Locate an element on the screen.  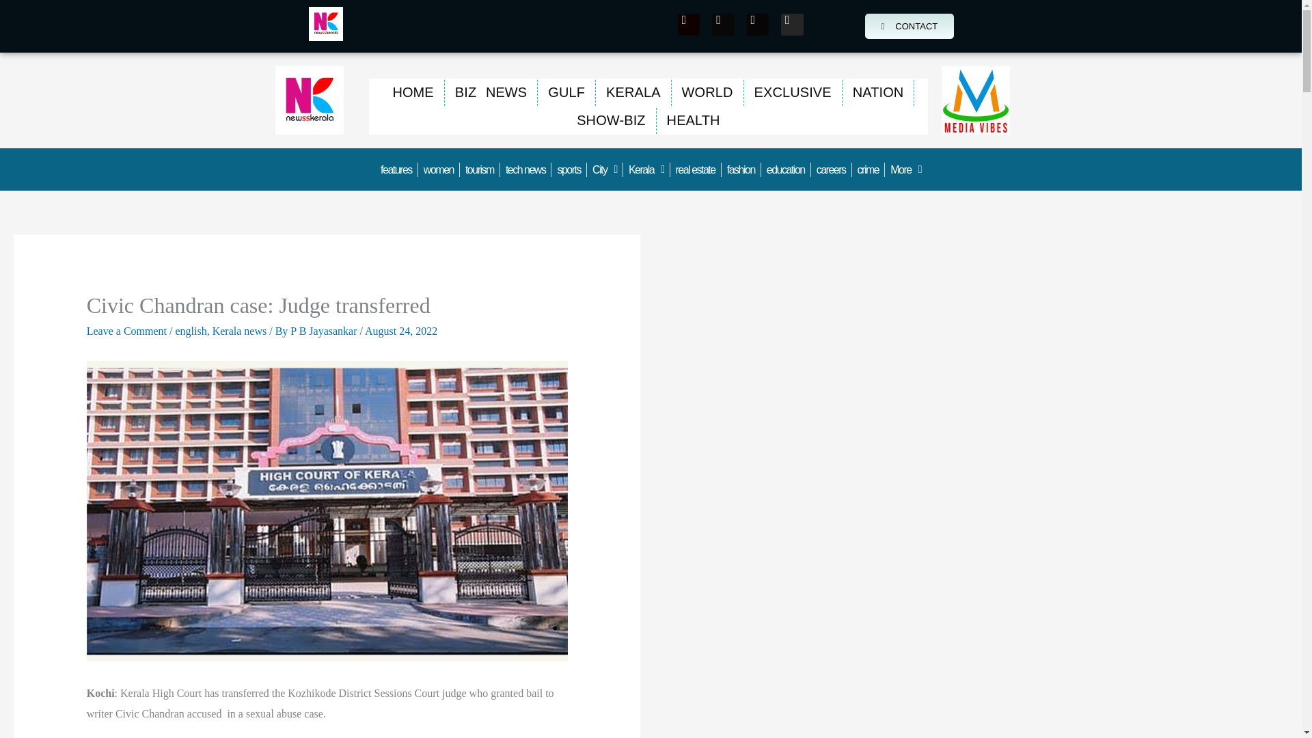
City is located at coordinates (604, 169).